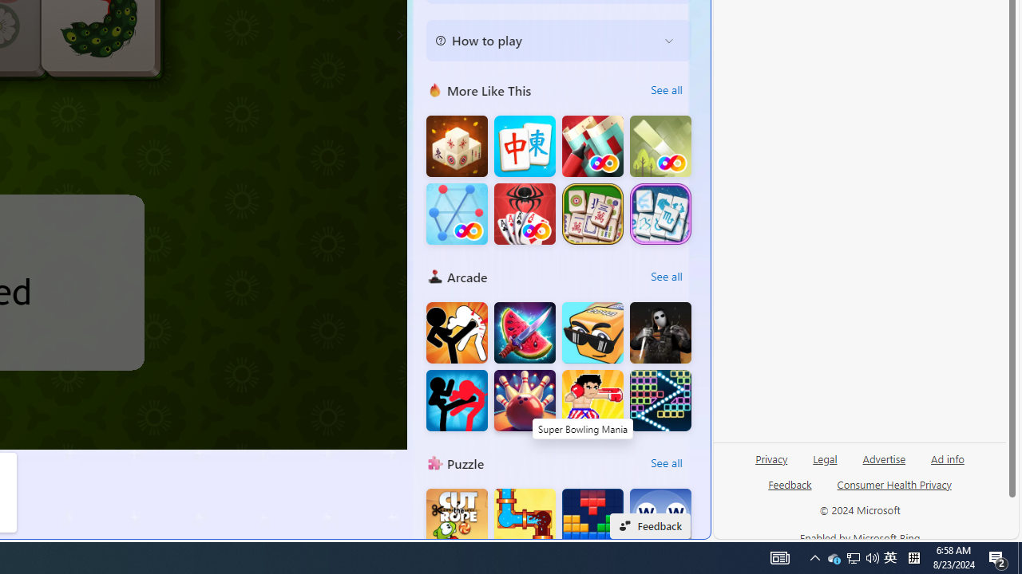  What do you see at coordinates (660, 333) in the screenshot?
I see `Hunter Hitman` at bounding box center [660, 333].